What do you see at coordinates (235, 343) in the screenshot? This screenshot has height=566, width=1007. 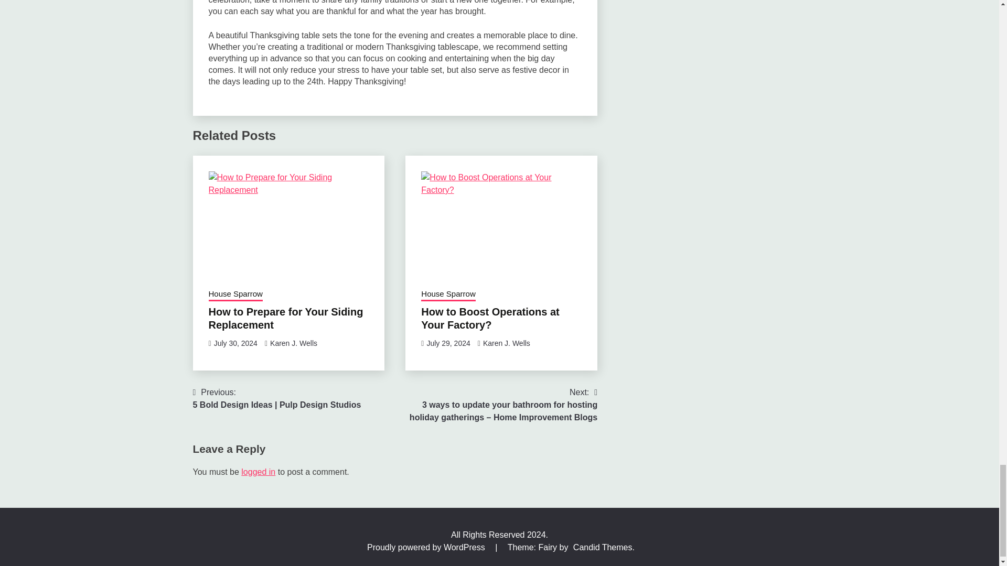 I see `July 30, 2024` at bounding box center [235, 343].